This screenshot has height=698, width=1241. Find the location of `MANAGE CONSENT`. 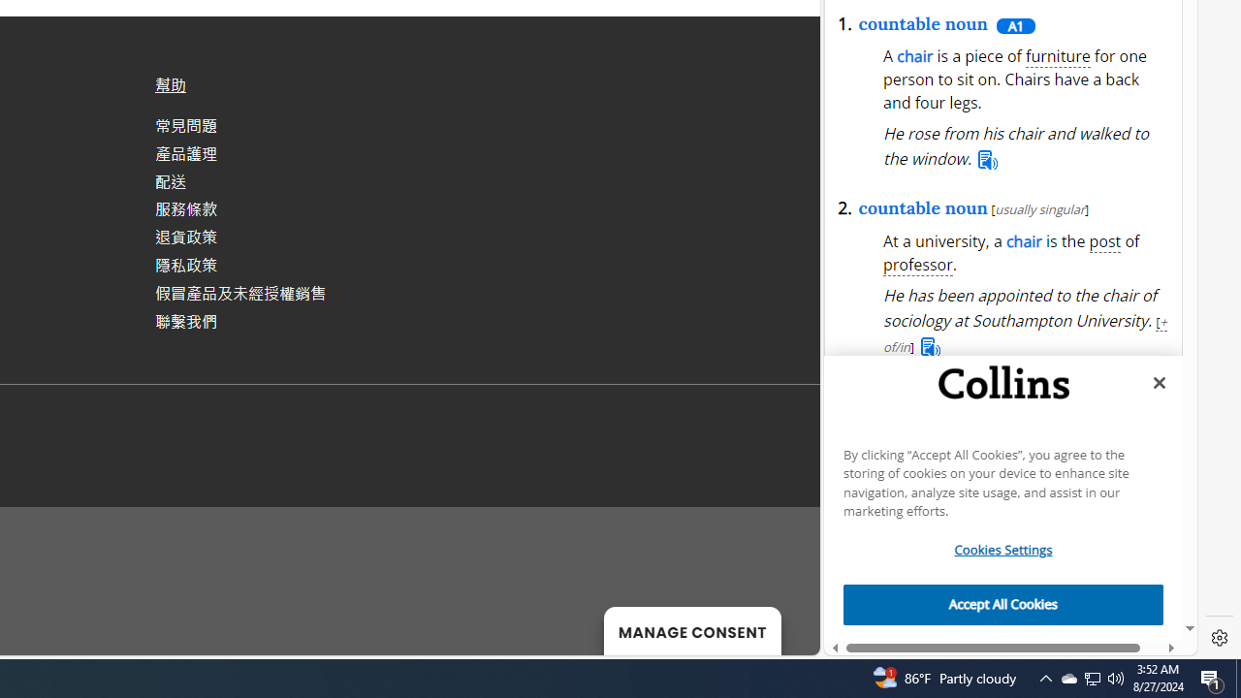

MANAGE CONSENT is located at coordinates (692, 630).